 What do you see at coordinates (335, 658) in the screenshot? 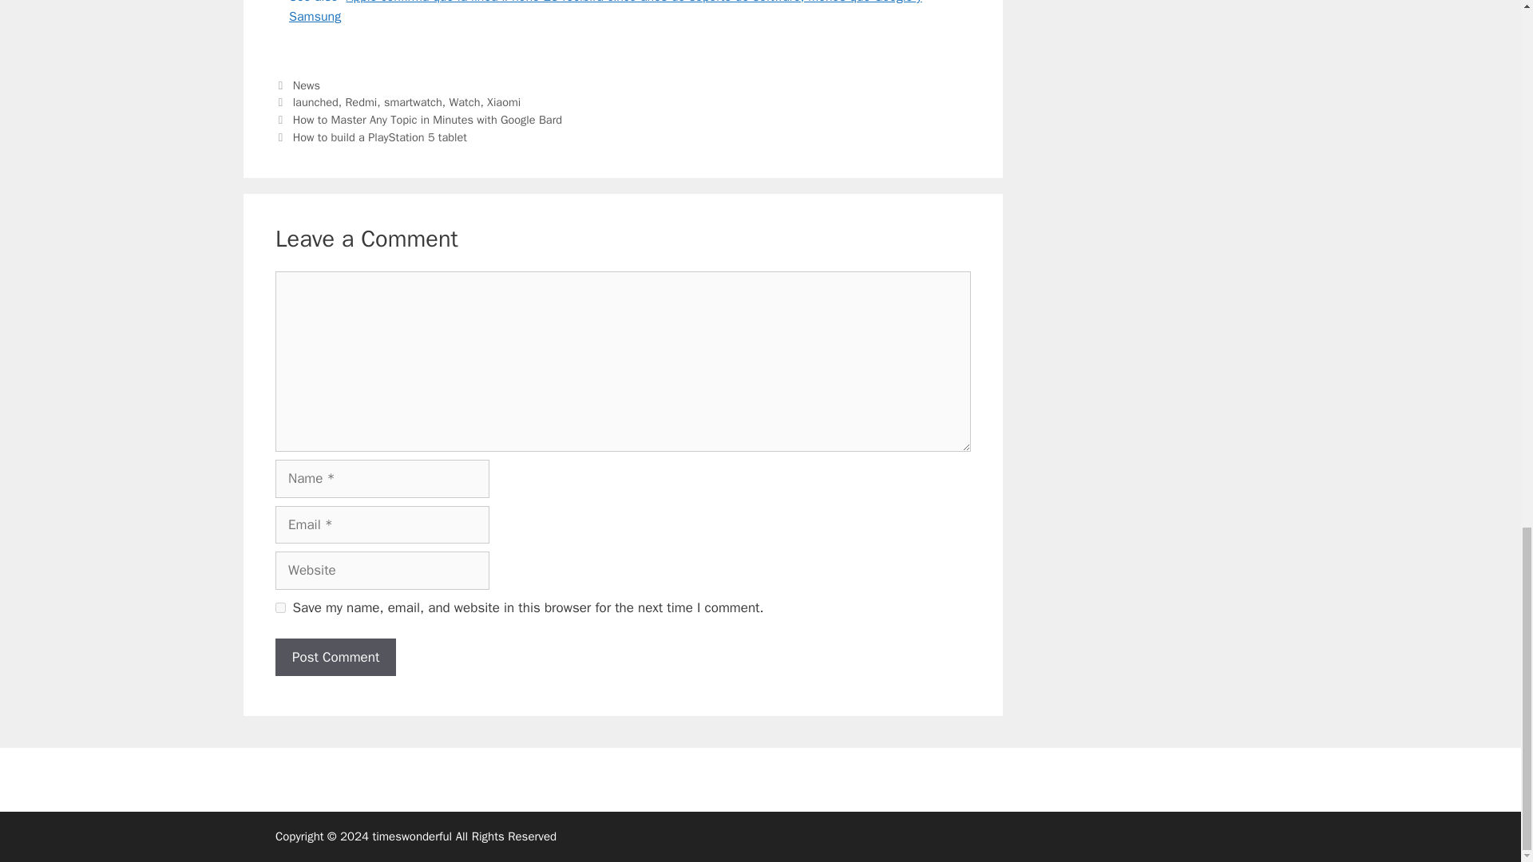
I see `Post Comment` at bounding box center [335, 658].